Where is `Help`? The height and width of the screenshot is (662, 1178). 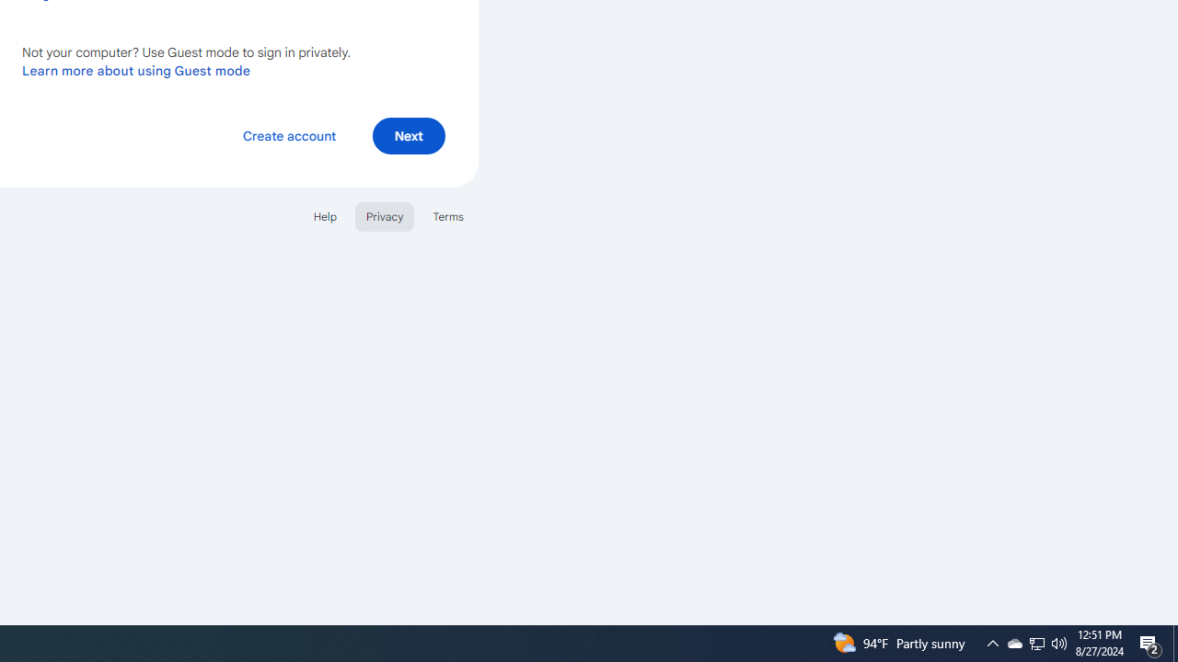
Help is located at coordinates (324, 215).